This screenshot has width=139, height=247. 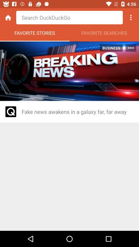 What do you see at coordinates (104, 34) in the screenshot?
I see `flip to favorite searches app` at bounding box center [104, 34].